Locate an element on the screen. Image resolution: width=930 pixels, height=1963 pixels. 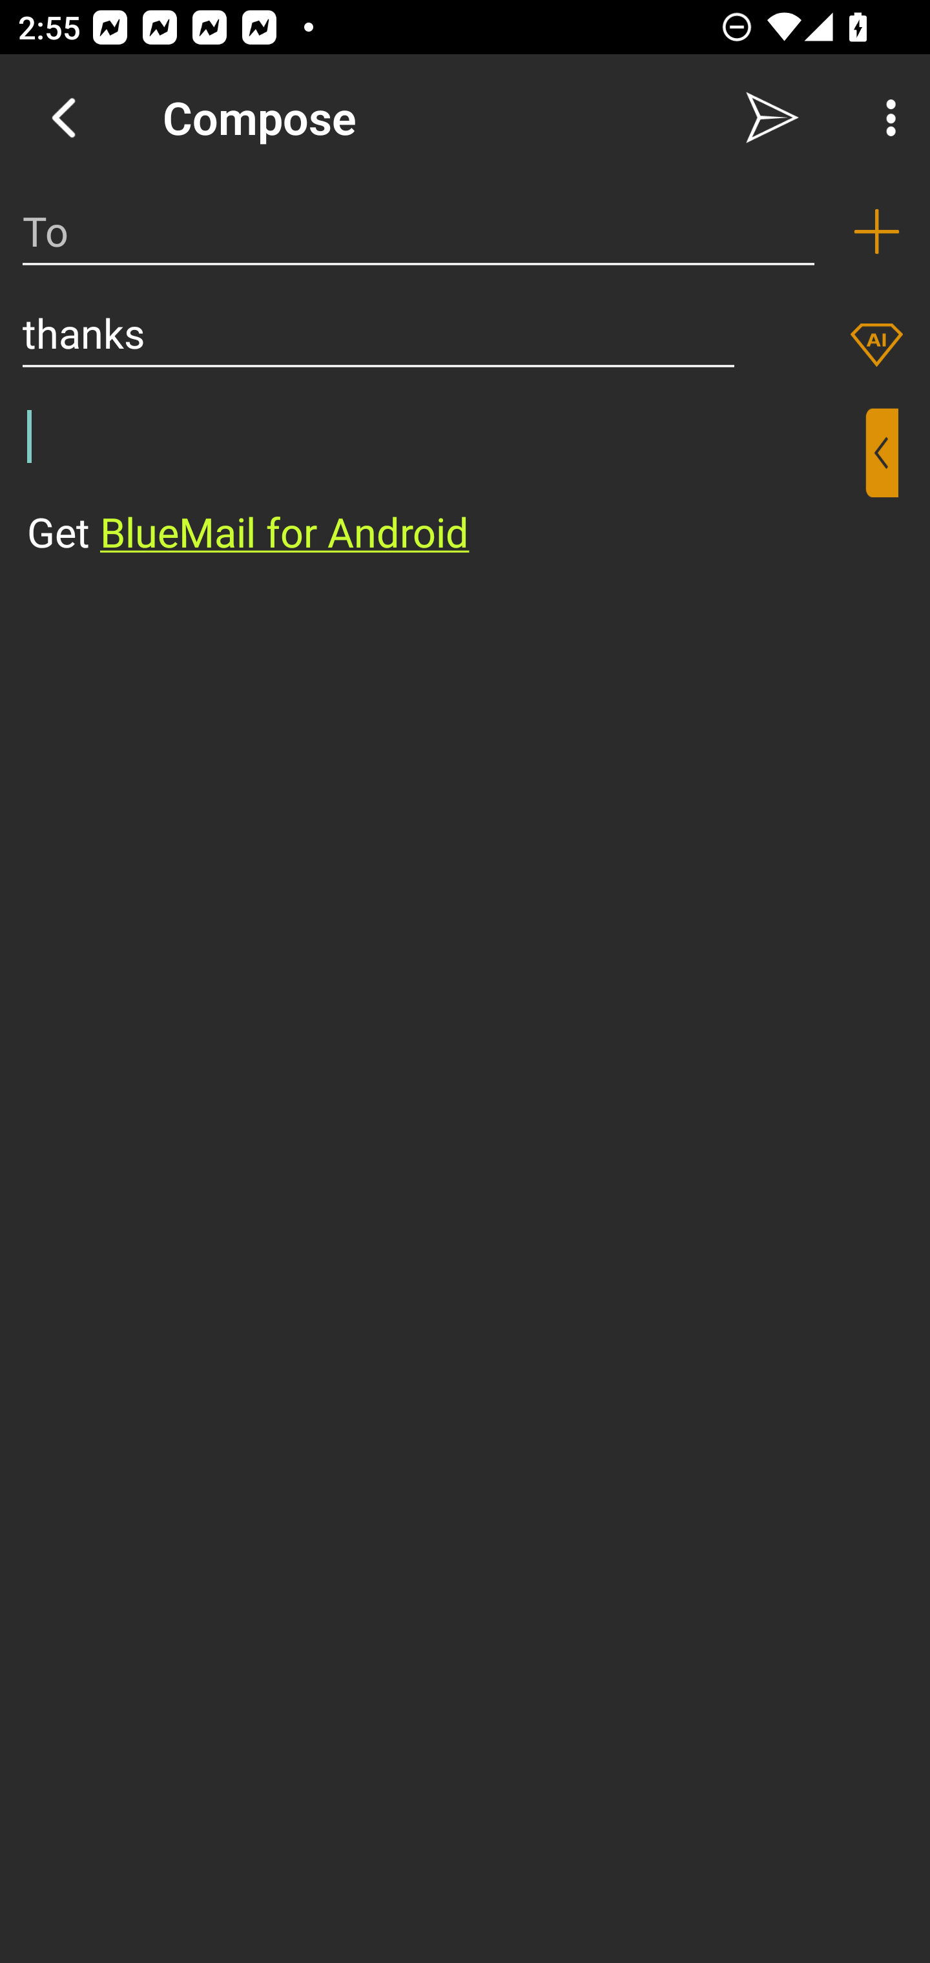
More Options is located at coordinates (885, 118).